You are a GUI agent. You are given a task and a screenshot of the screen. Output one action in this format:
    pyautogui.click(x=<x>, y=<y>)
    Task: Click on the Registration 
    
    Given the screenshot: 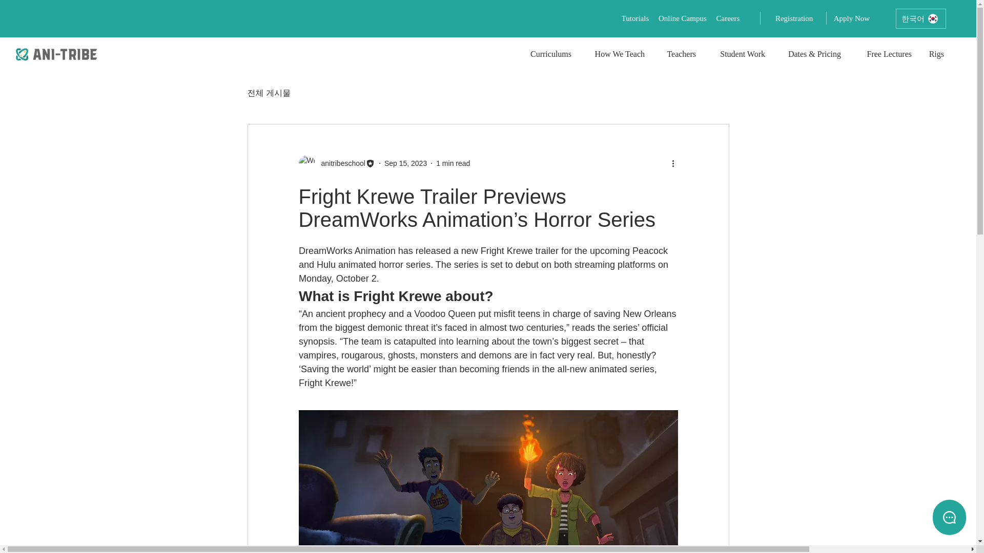 What is the action you would take?
    pyautogui.click(x=794, y=18)
    